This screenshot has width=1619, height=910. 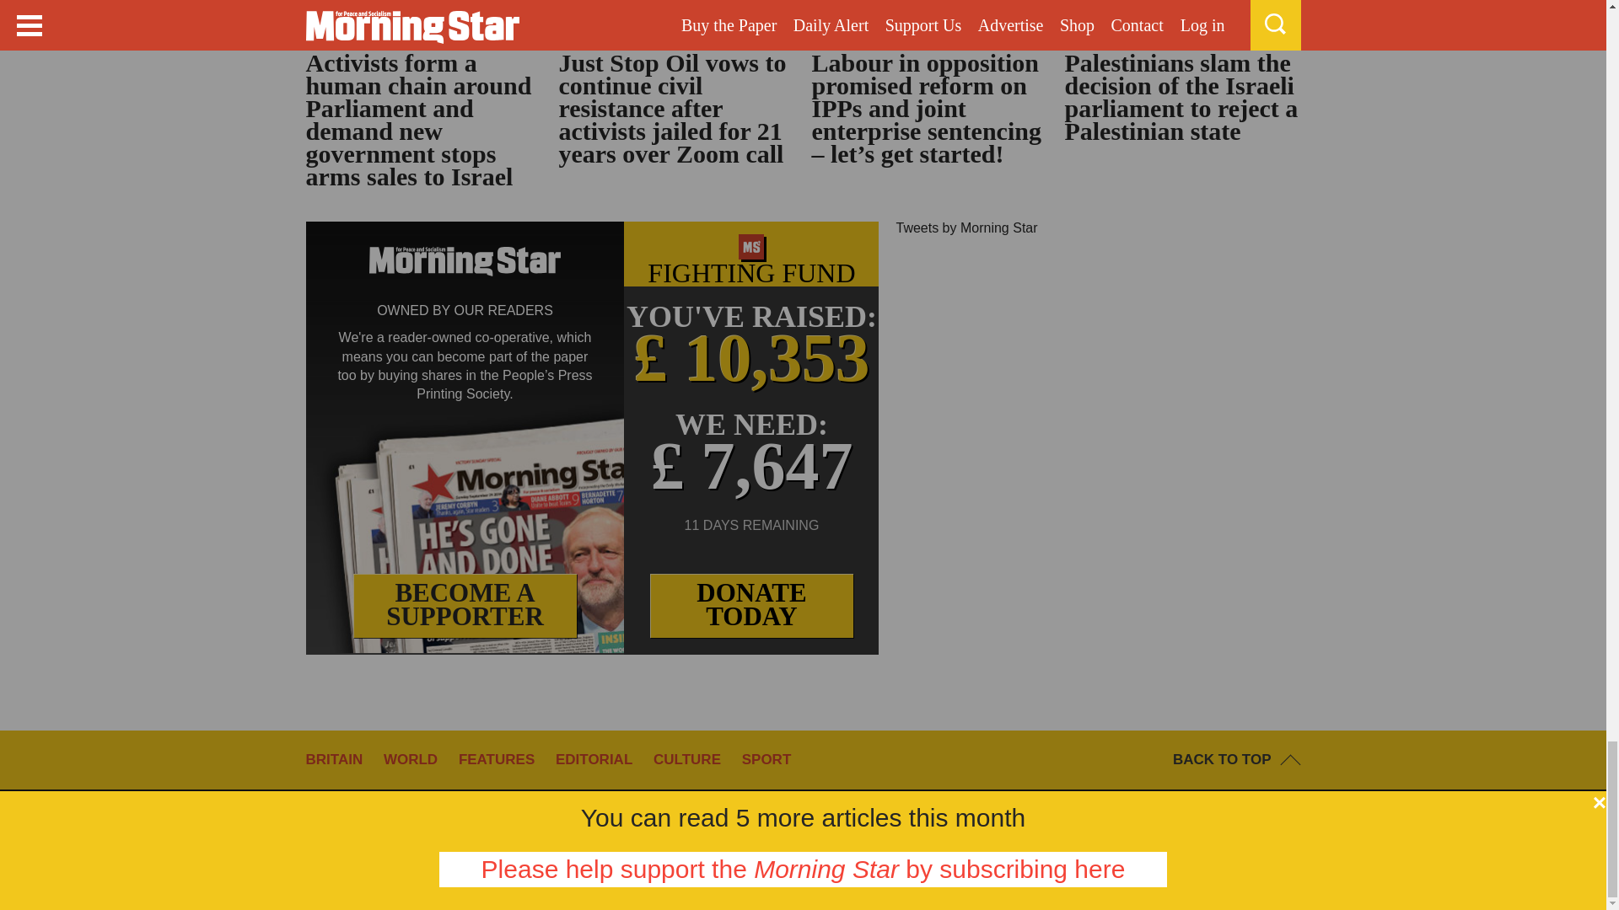 What do you see at coordinates (419, 760) in the screenshot?
I see `World` at bounding box center [419, 760].